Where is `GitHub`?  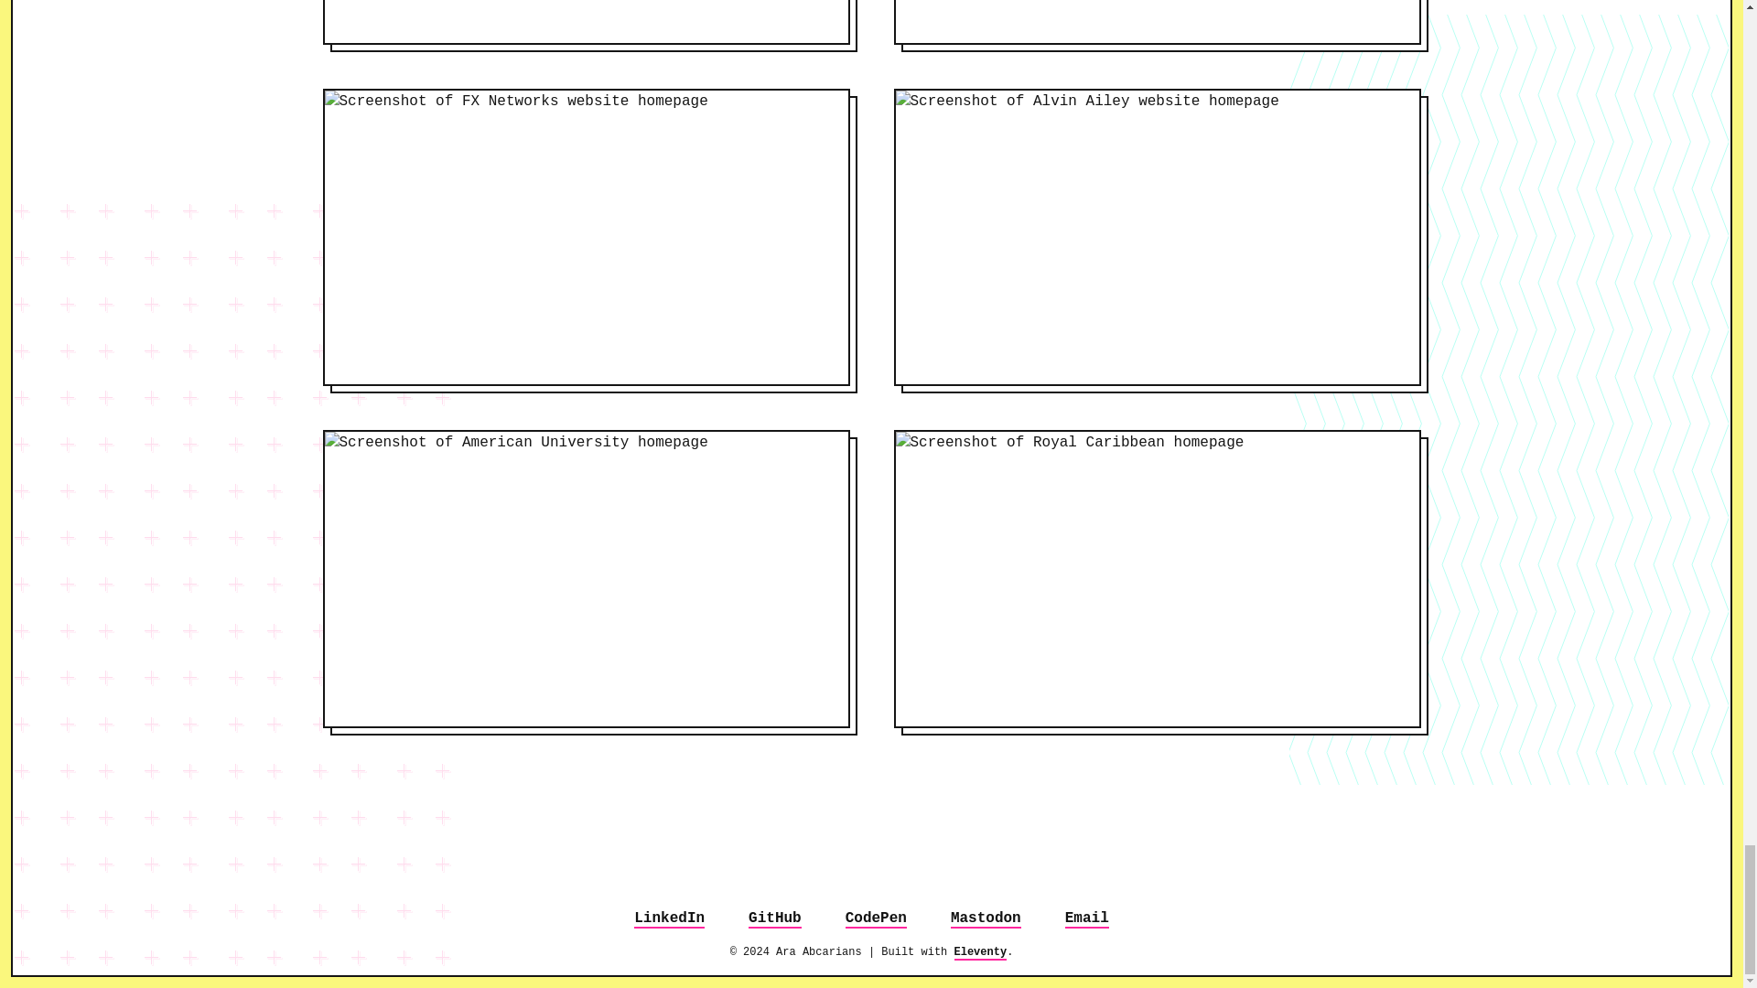
GitHub is located at coordinates (774, 918).